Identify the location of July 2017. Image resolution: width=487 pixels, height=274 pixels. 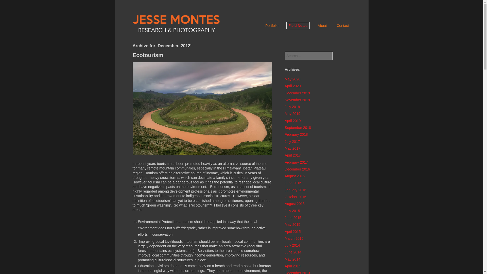
(292, 141).